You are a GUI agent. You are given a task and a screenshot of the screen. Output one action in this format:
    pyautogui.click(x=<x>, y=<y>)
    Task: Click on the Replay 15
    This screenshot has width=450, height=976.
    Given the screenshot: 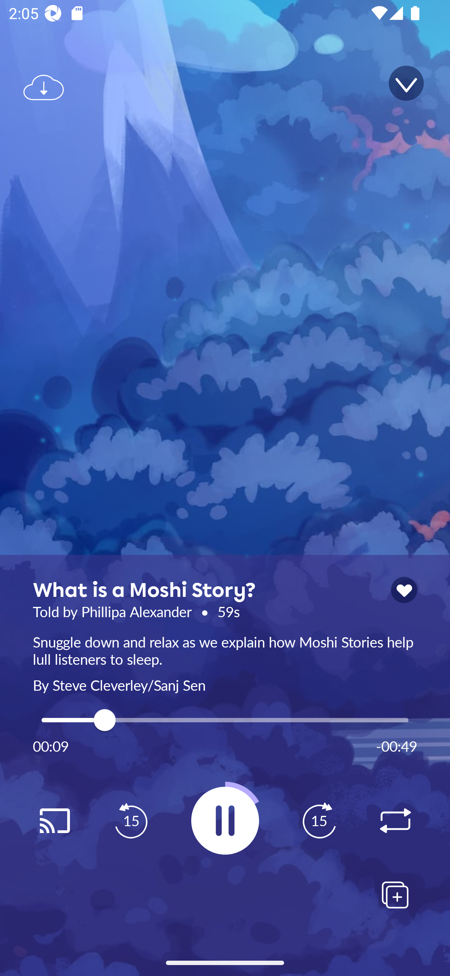 What is the action you would take?
    pyautogui.click(x=319, y=821)
    